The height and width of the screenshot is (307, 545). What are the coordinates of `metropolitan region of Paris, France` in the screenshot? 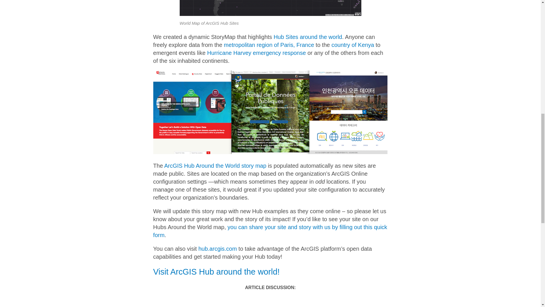 It's located at (269, 45).